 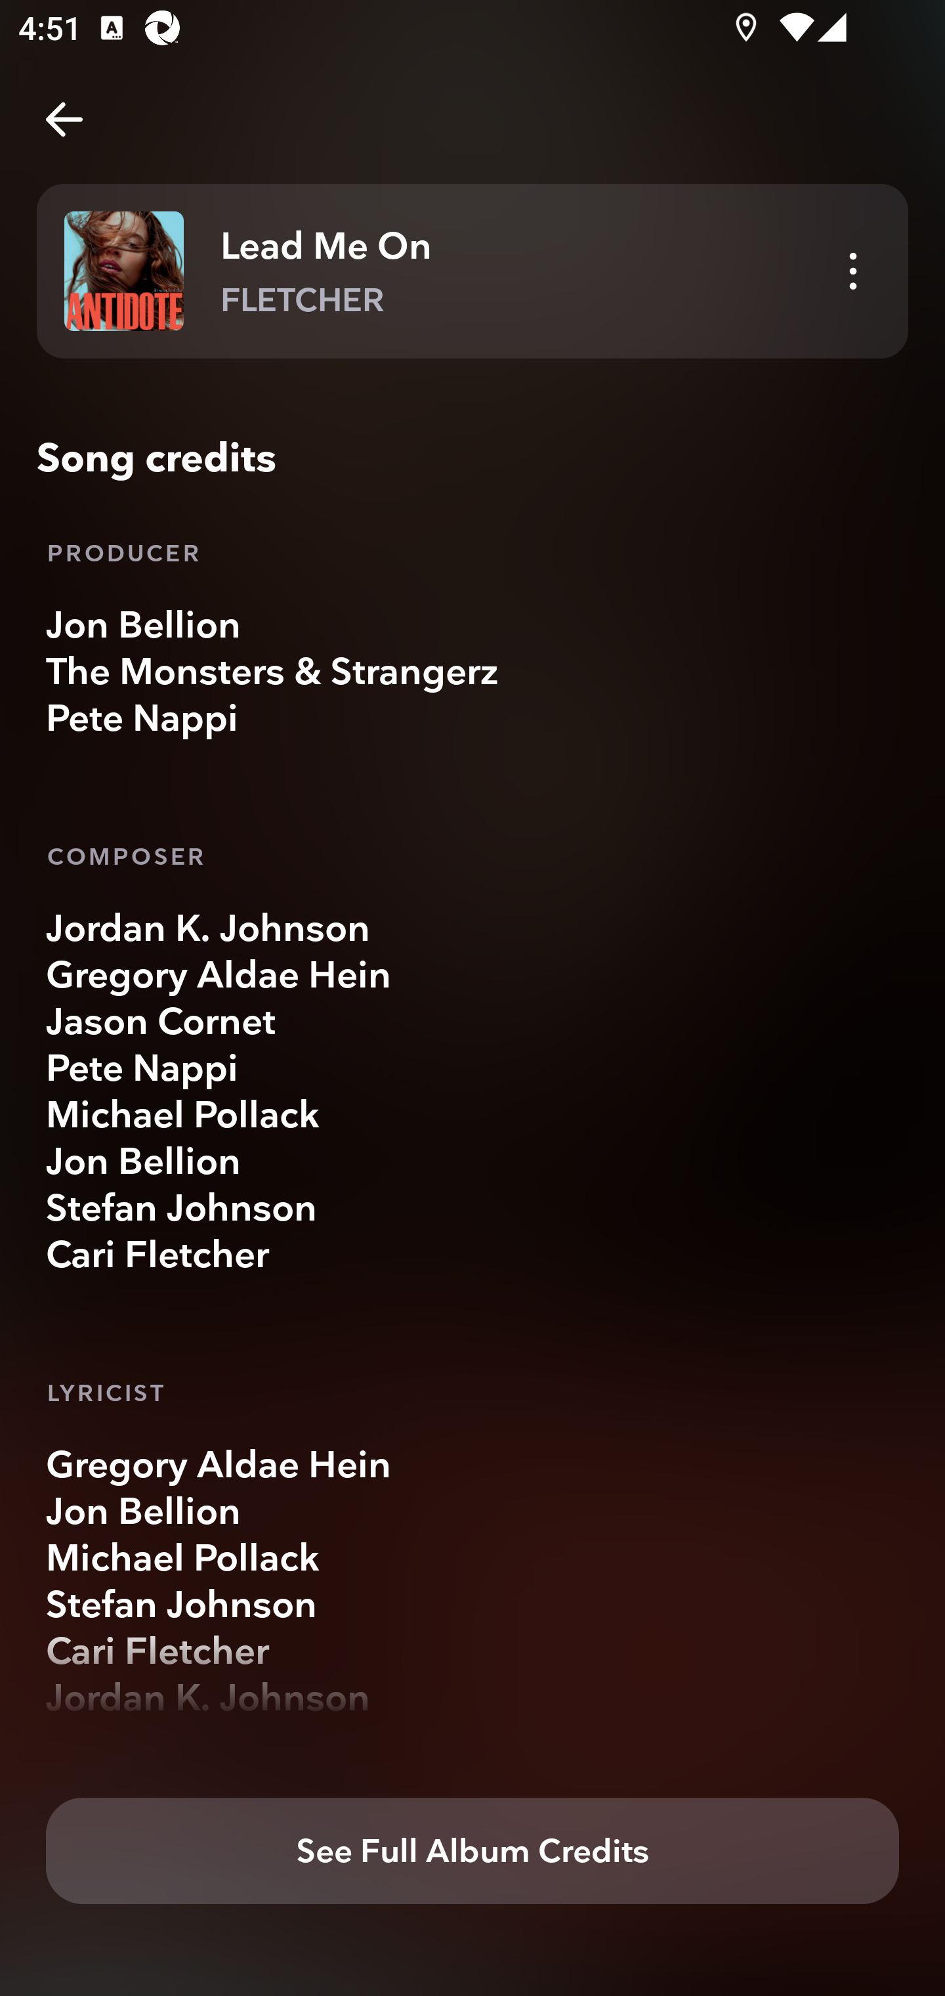 What do you see at coordinates (472, 1852) in the screenshot?
I see `See Full Album Credits` at bounding box center [472, 1852].